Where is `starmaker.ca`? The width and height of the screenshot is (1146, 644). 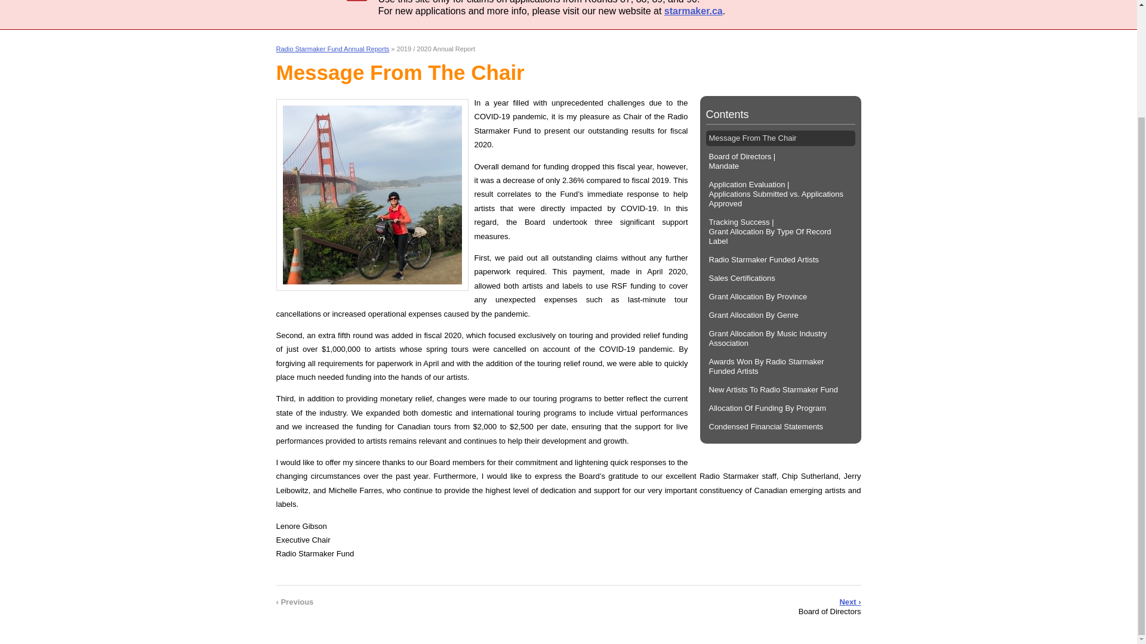 starmaker.ca is located at coordinates (694, 11).